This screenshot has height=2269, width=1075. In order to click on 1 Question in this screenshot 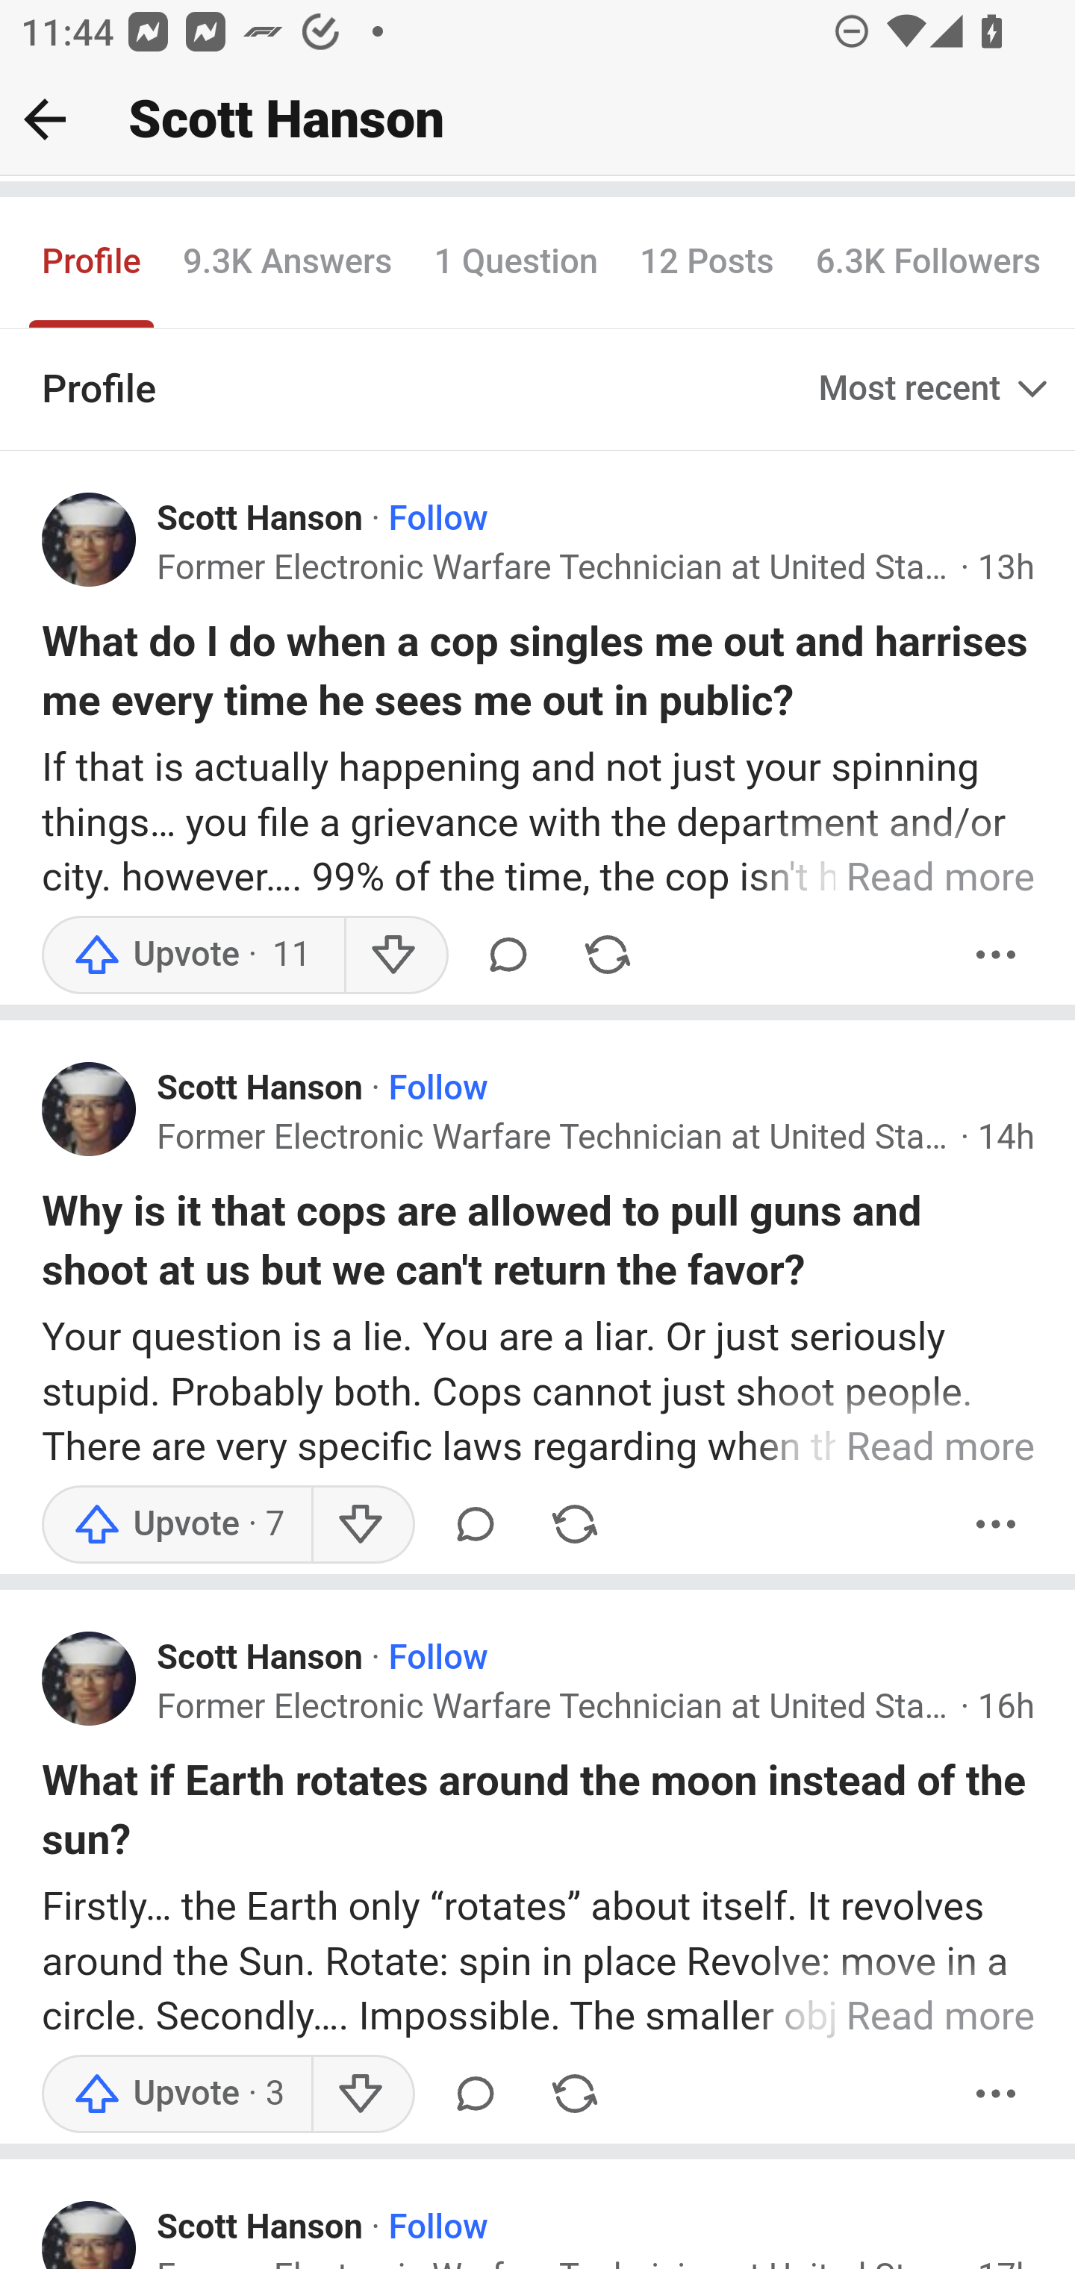, I will do `click(517, 265)`.